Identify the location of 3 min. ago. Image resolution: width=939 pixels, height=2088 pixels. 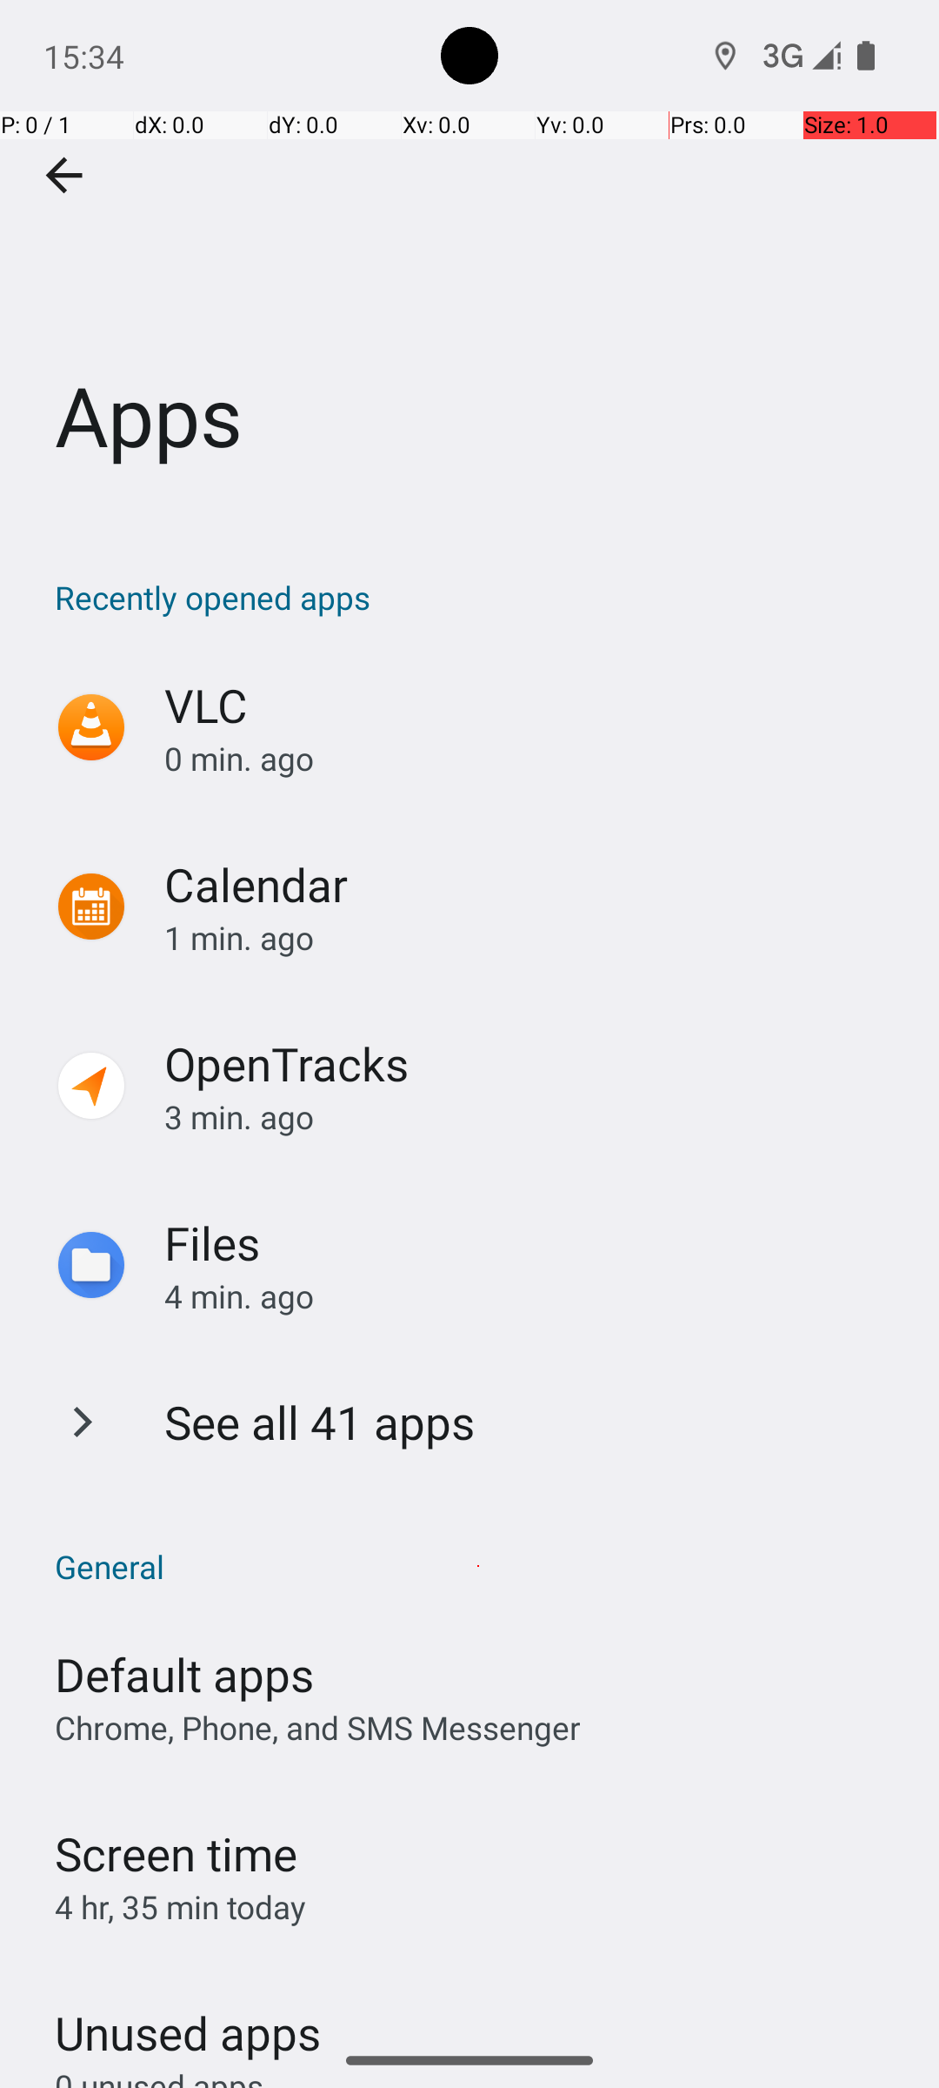
(534, 1117).